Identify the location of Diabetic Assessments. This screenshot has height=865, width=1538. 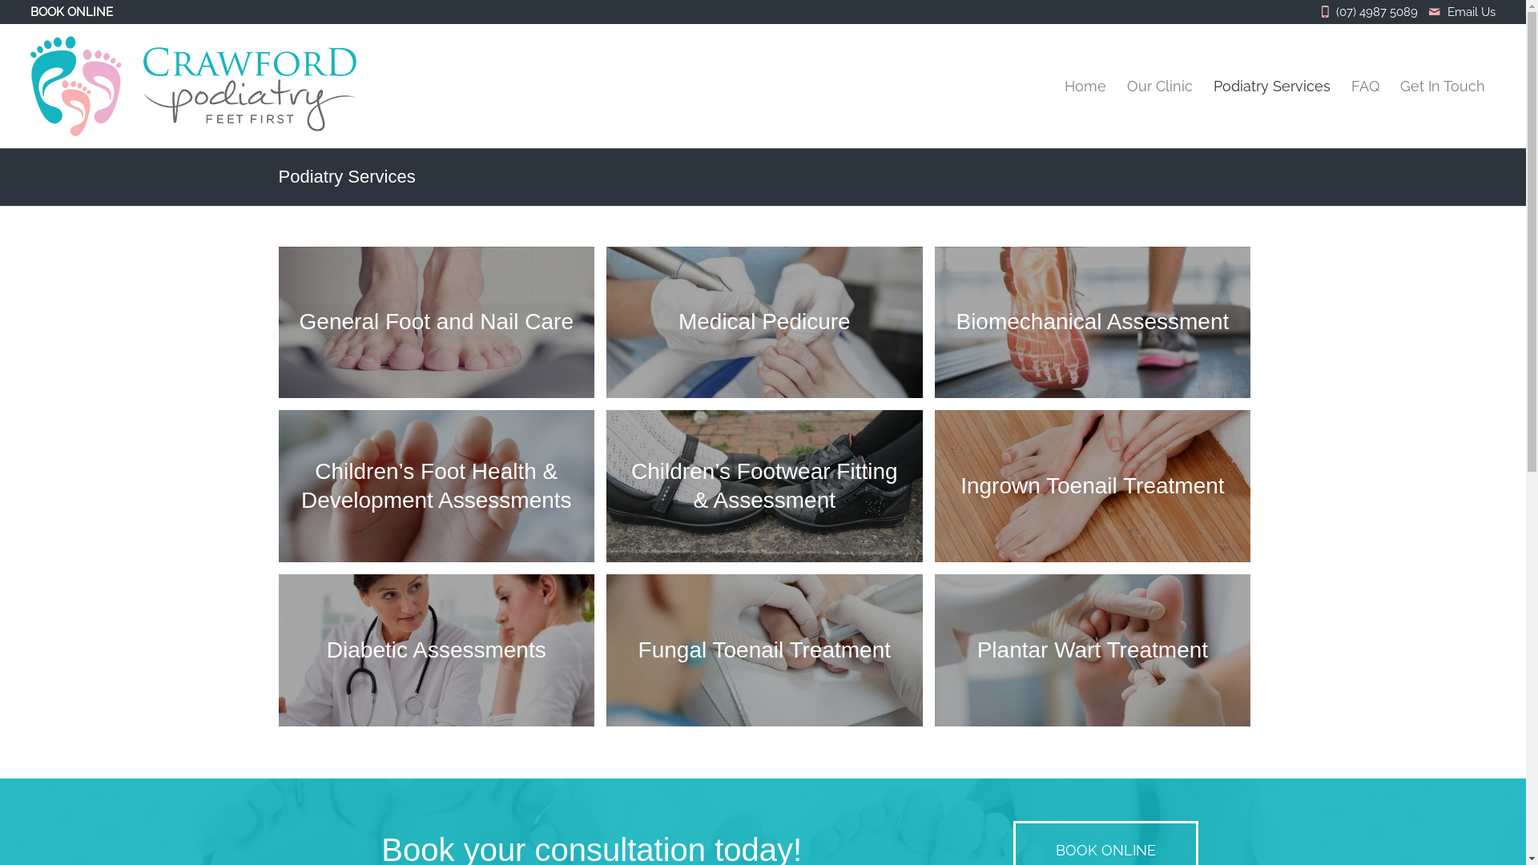
(443, 657).